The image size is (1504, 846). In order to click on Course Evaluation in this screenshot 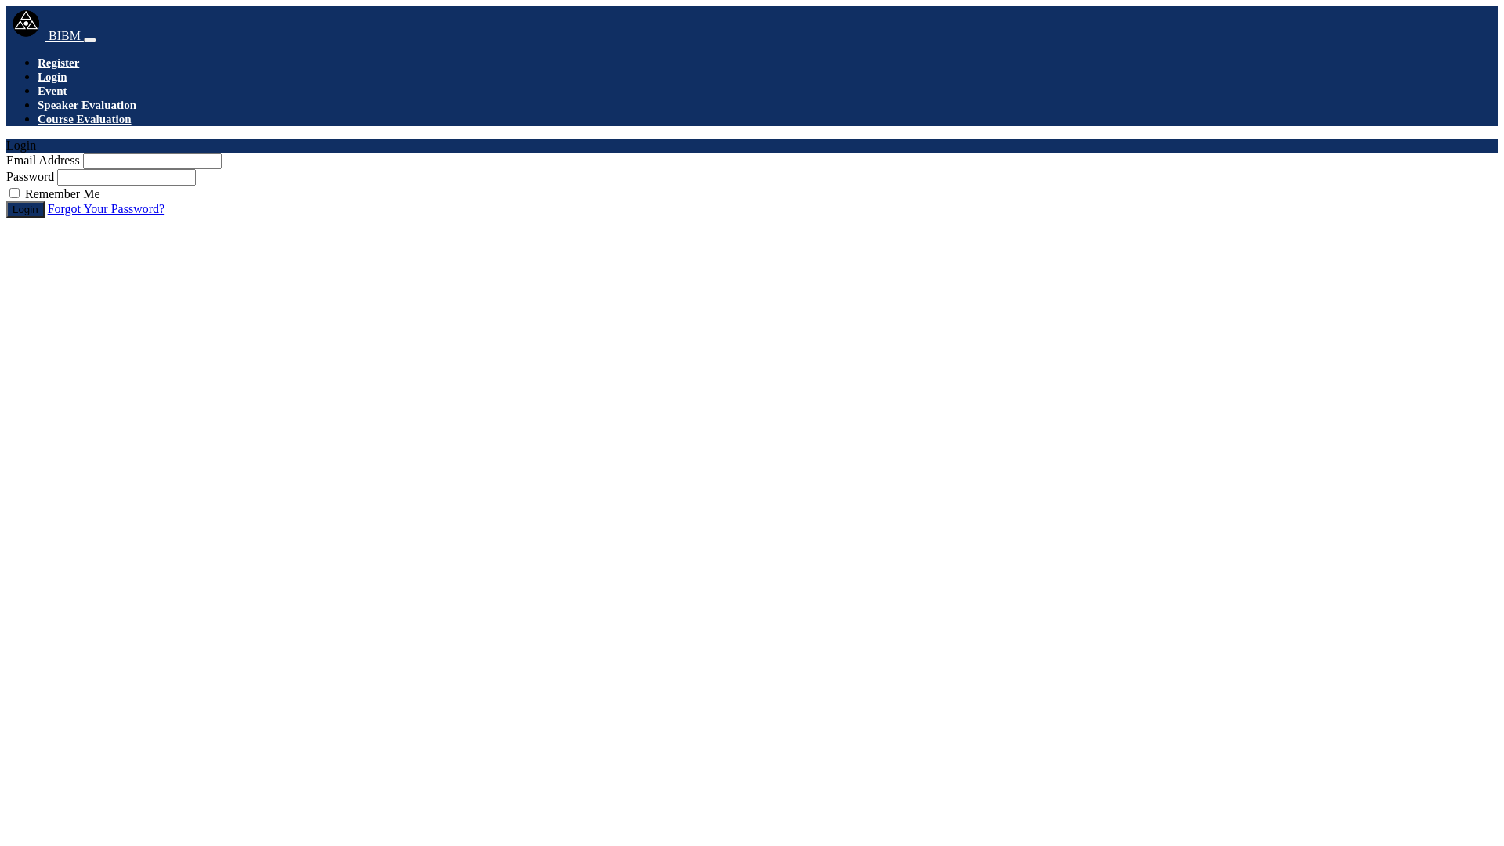, I will do `click(85, 119)`.